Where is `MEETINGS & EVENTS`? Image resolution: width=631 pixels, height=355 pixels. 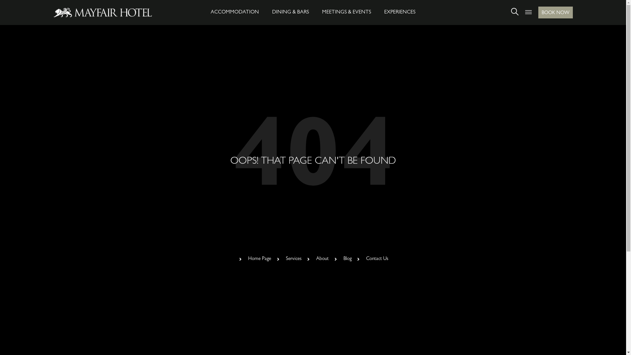
MEETINGS & EVENTS is located at coordinates (346, 12).